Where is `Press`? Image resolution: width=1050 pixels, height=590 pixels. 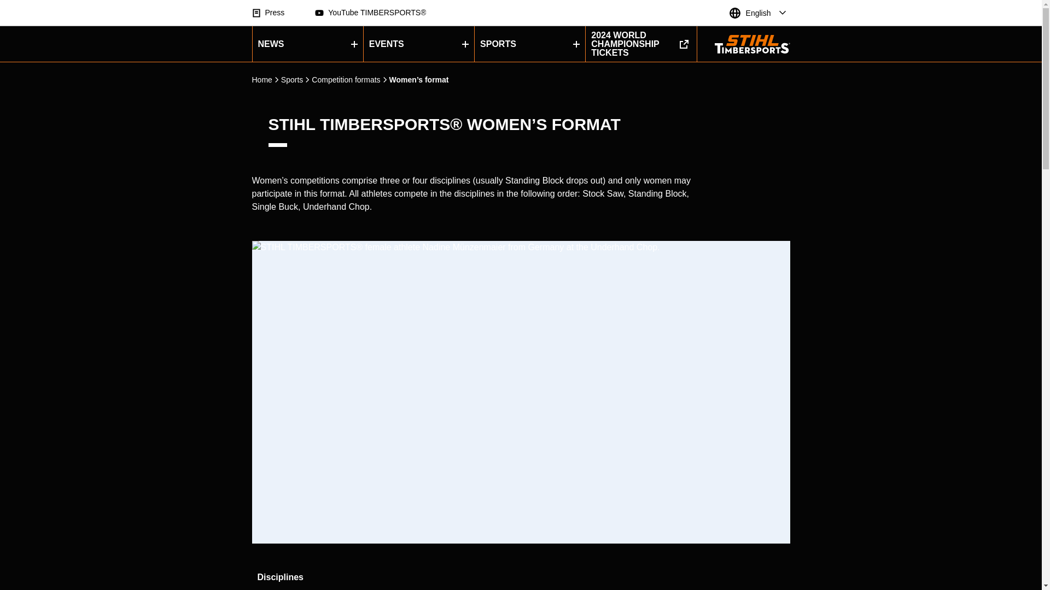
Press is located at coordinates (268, 12).